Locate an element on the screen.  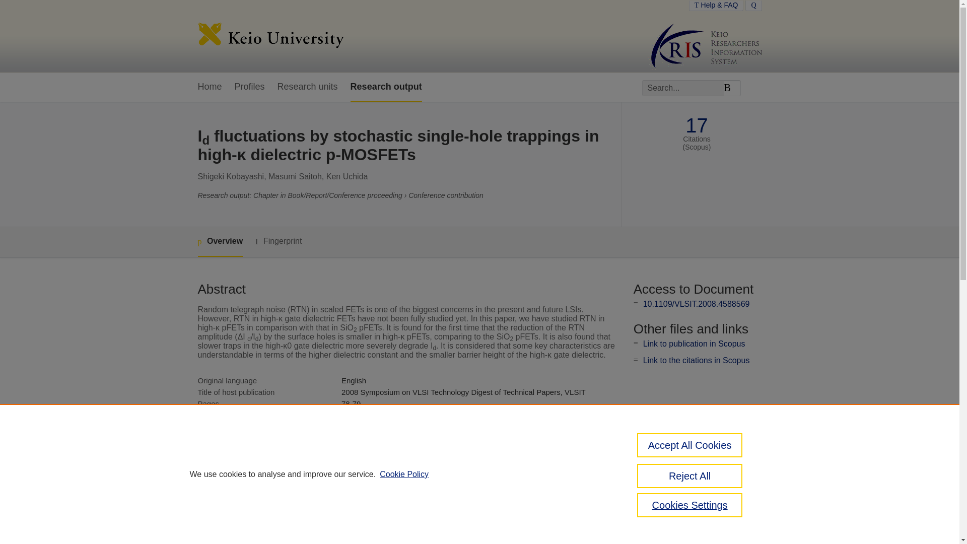
17 is located at coordinates (697, 125).